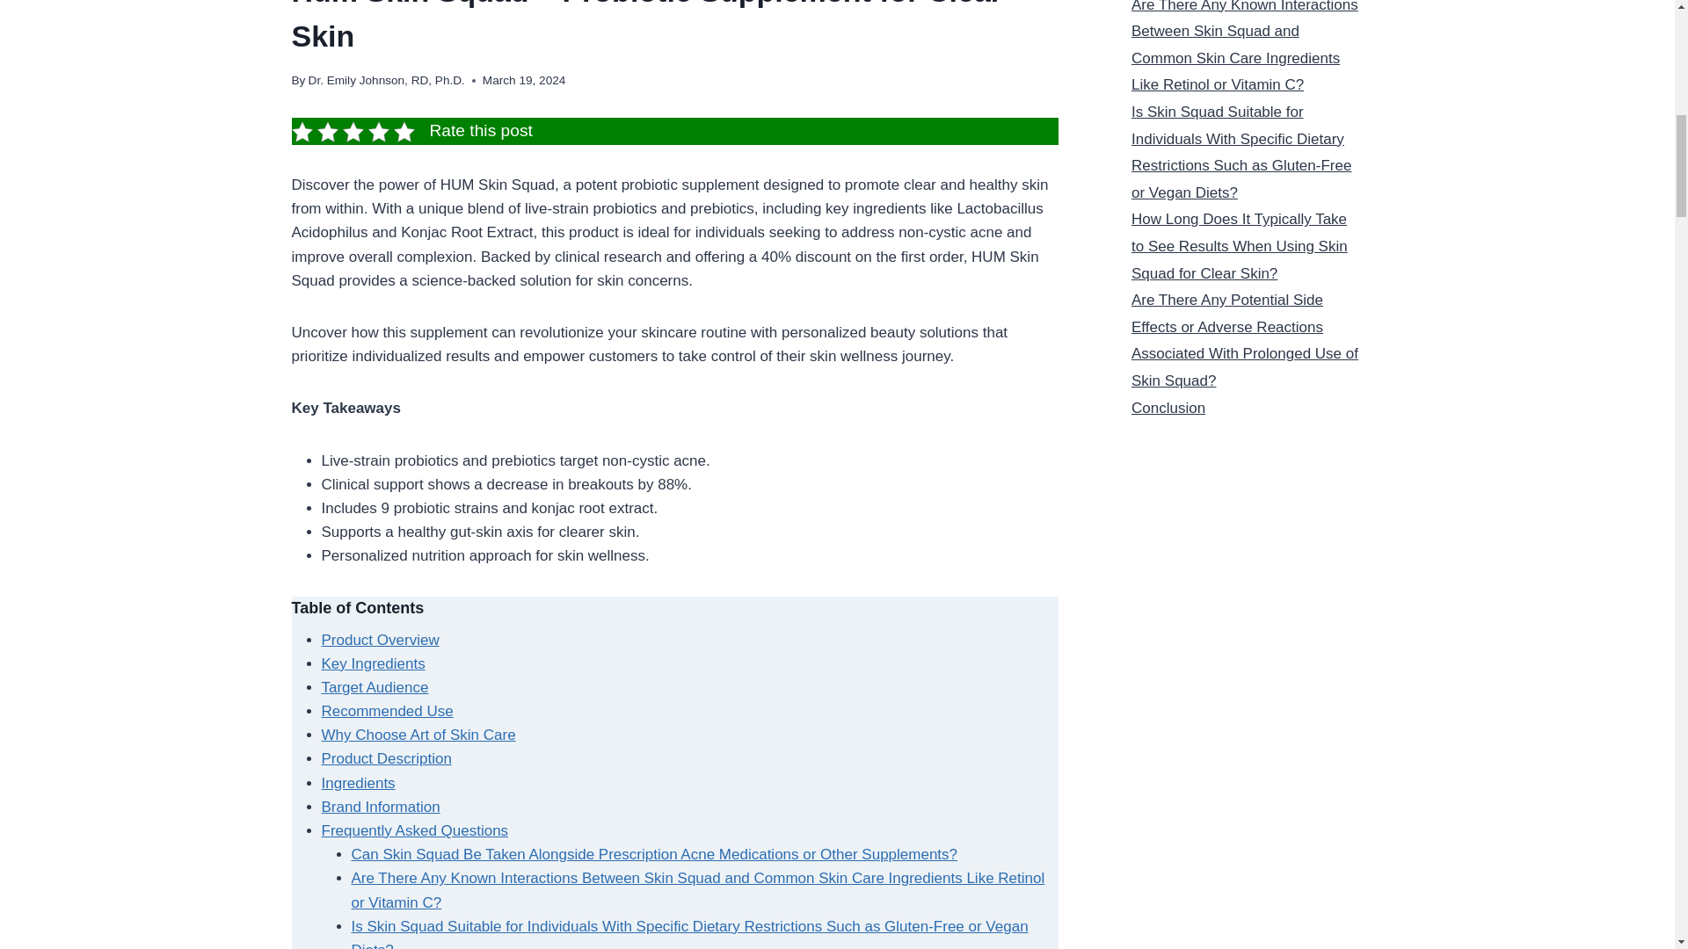 This screenshot has width=1688, height=949. I want to click on Brand Information, so click(382, 807).